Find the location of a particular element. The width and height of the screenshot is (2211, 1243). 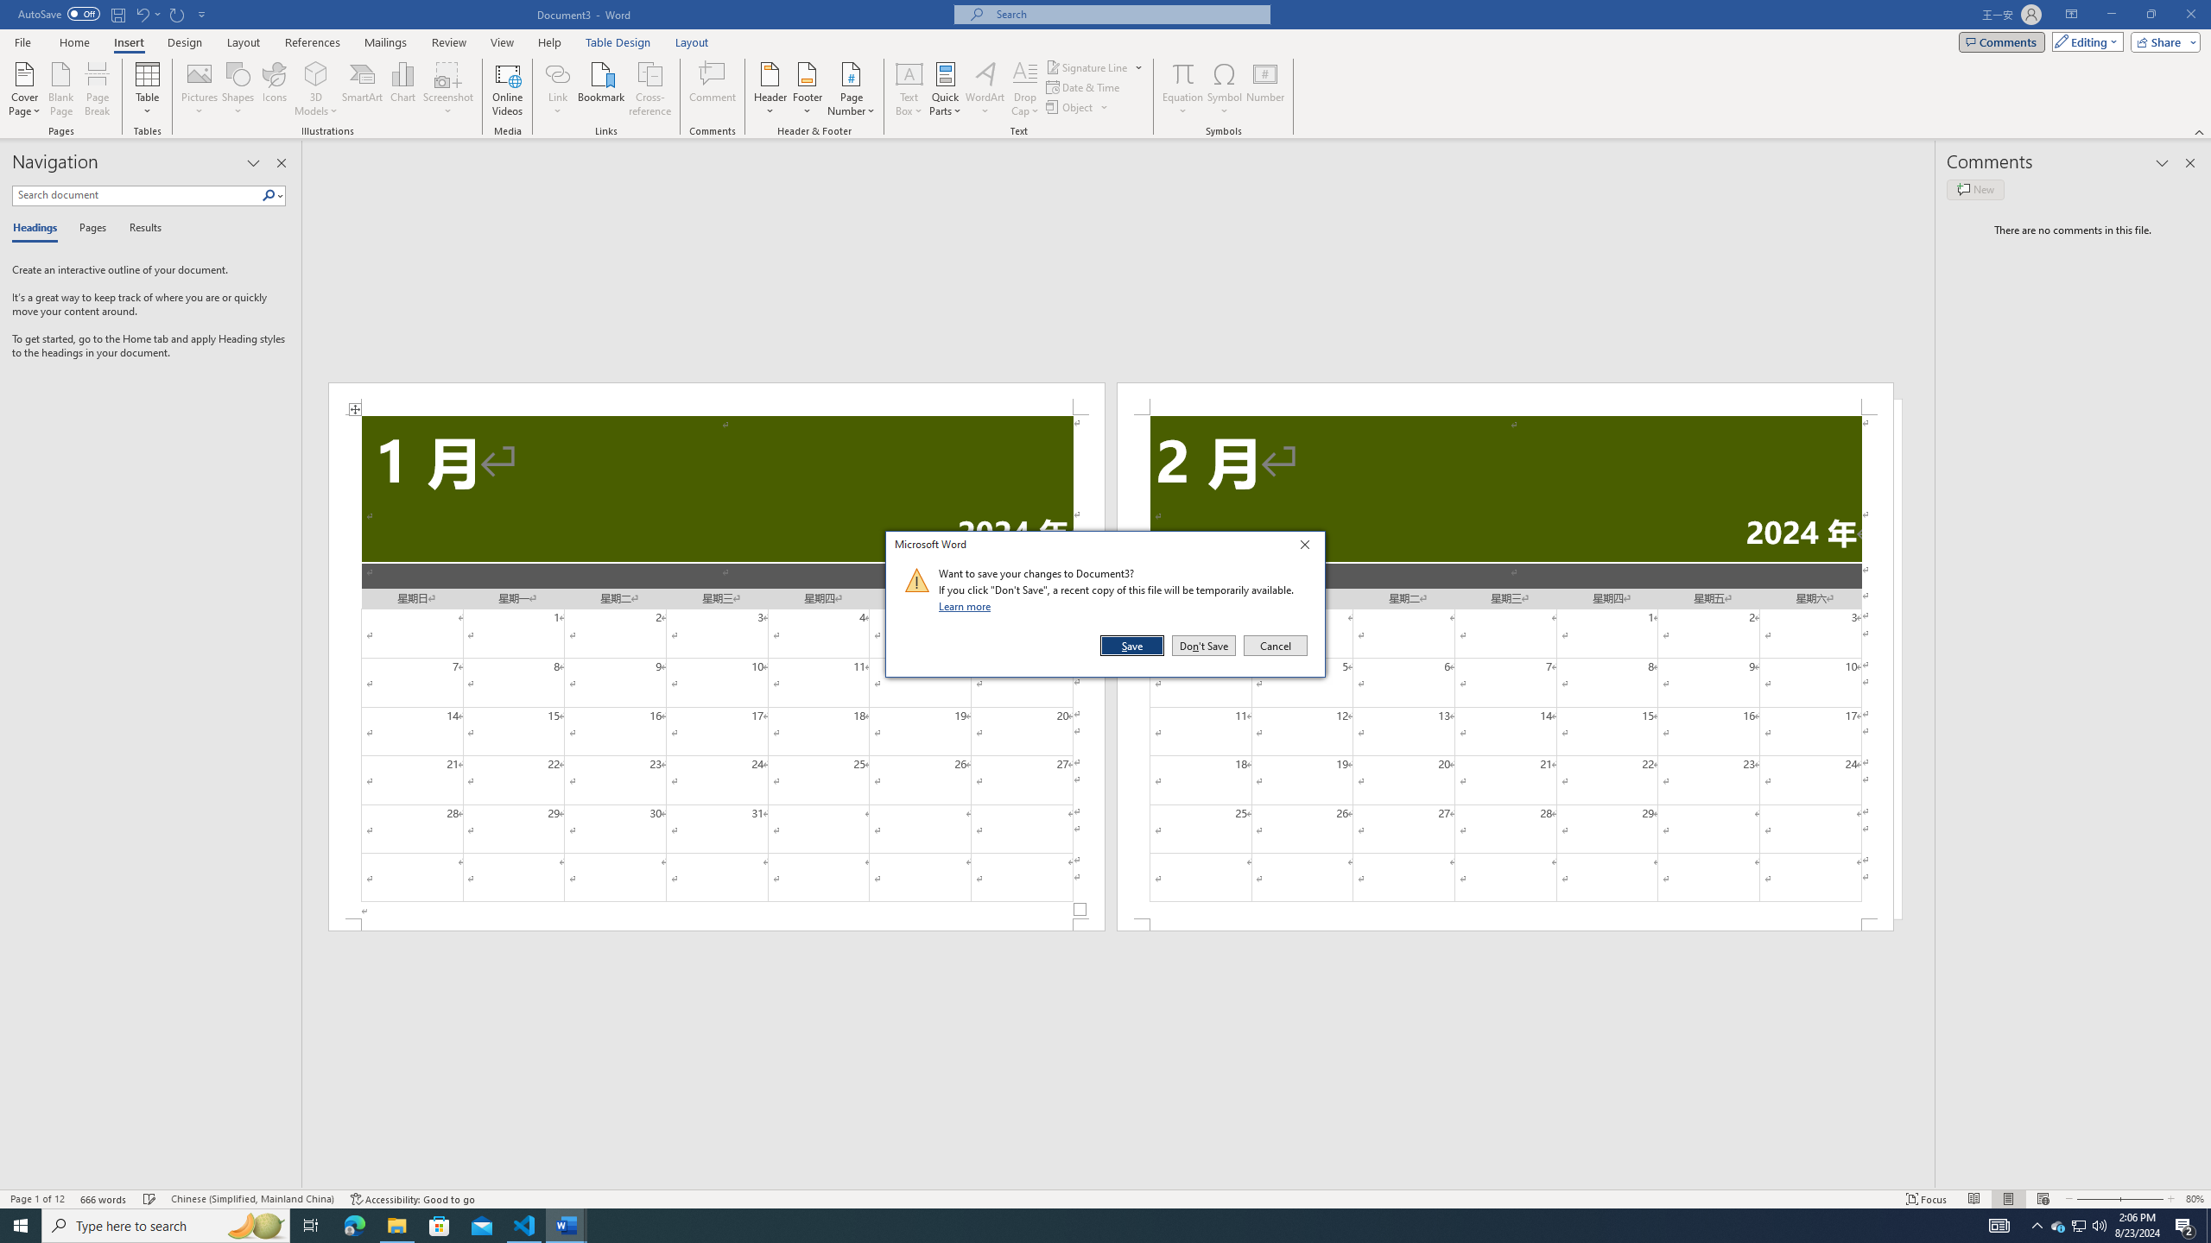

Blank Page is located at coordinates (62, 89).